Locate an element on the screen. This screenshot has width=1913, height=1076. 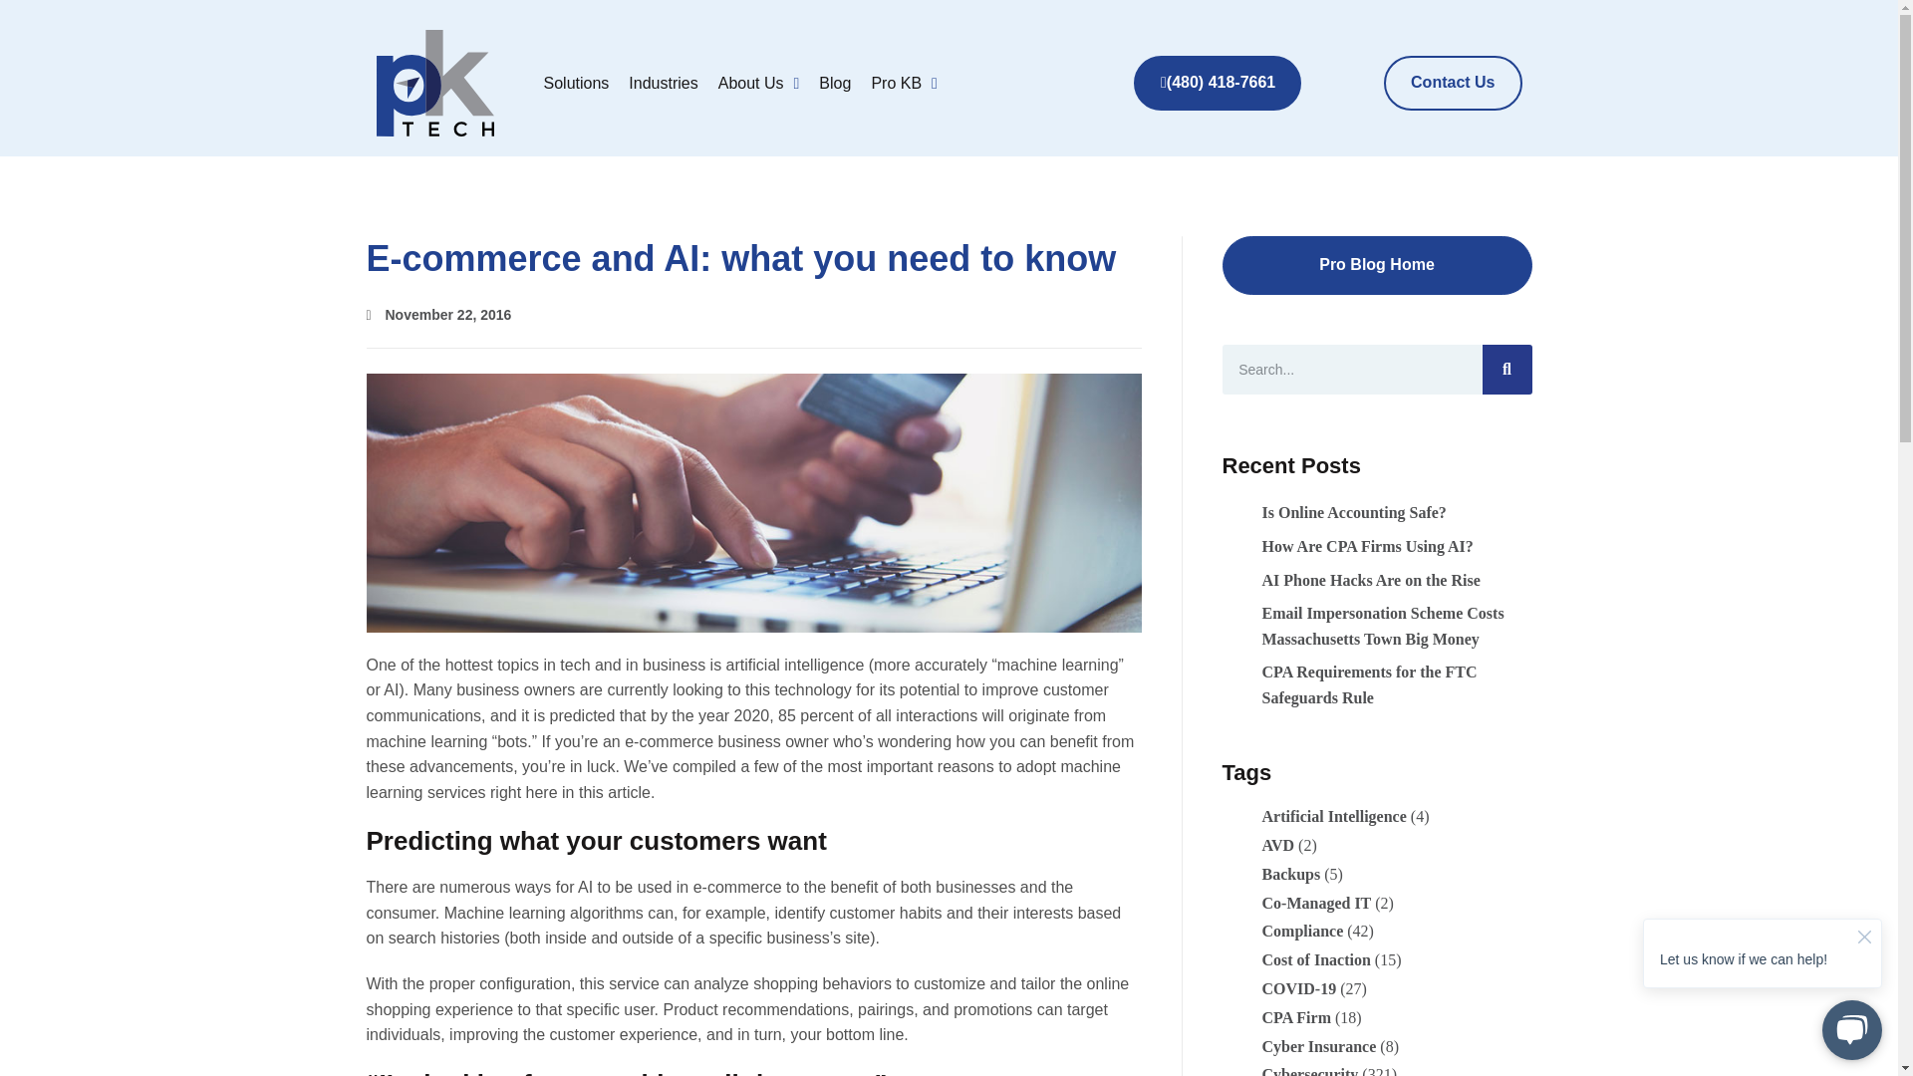
Pro Blog Home is located at coordinates (1377, 265).